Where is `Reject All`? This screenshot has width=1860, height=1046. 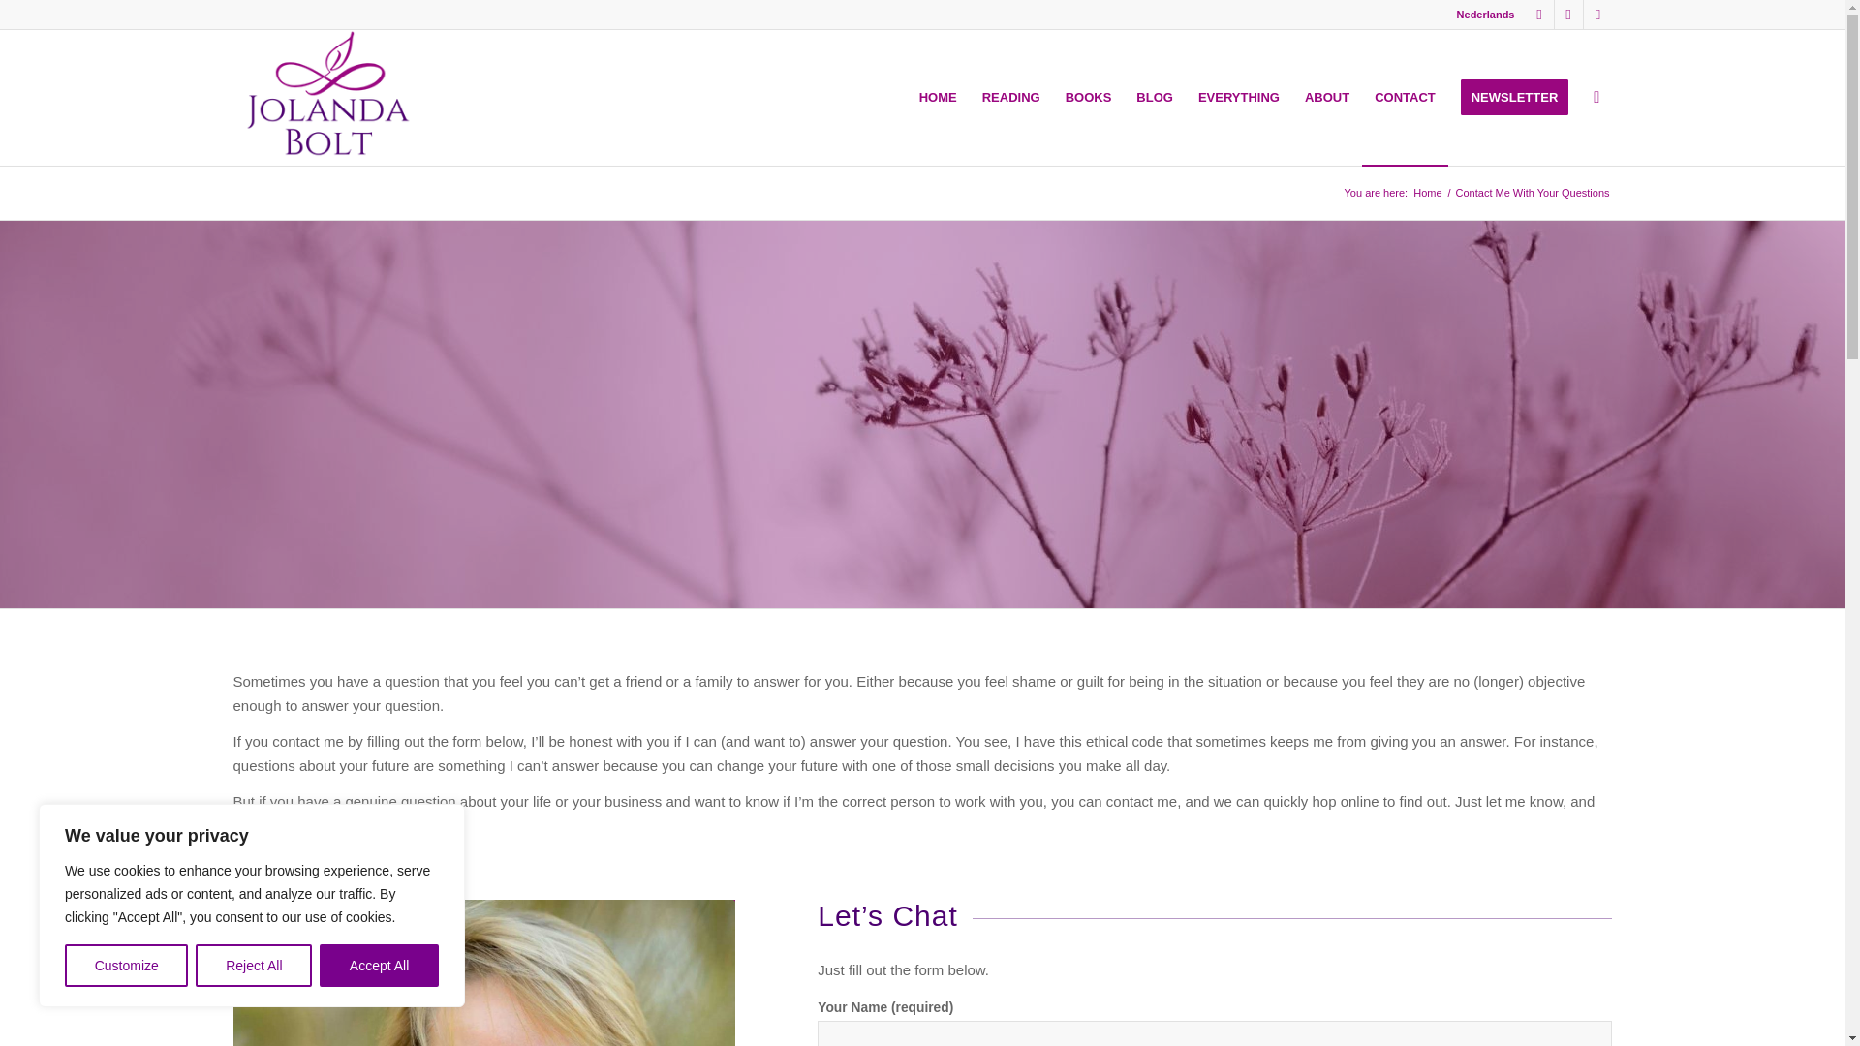
Reject All is located at coordinates (254, 966).